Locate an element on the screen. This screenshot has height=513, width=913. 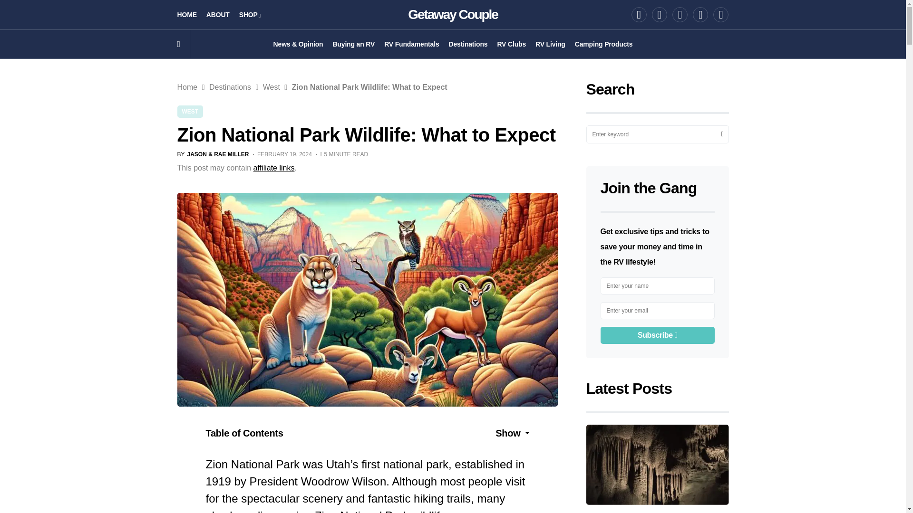
Buying an RV is located at coordinates (353, 44).